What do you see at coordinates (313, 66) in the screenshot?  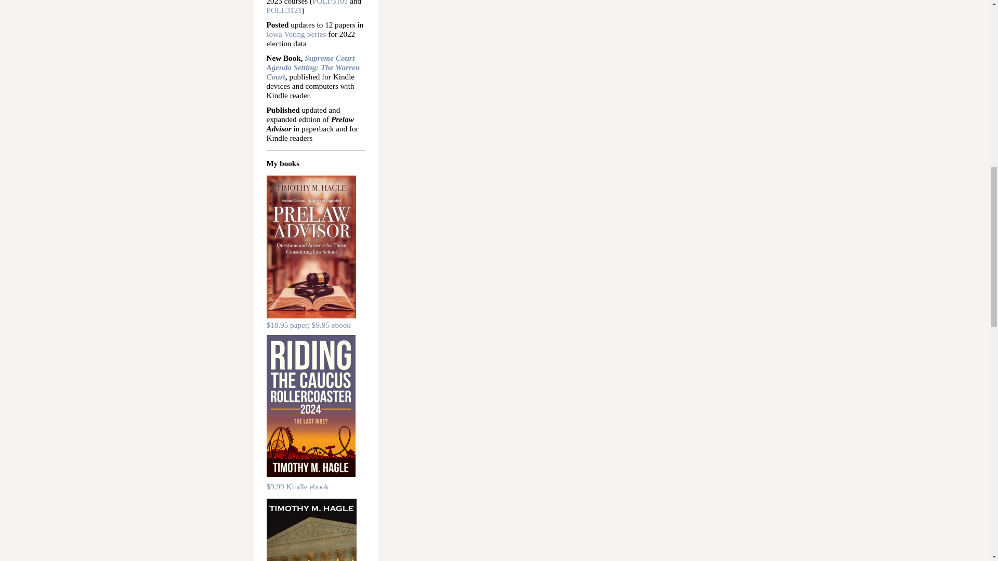 I see `Supreme Court Agenda Setting: The Warren Court` at bounding box center [313, 66].